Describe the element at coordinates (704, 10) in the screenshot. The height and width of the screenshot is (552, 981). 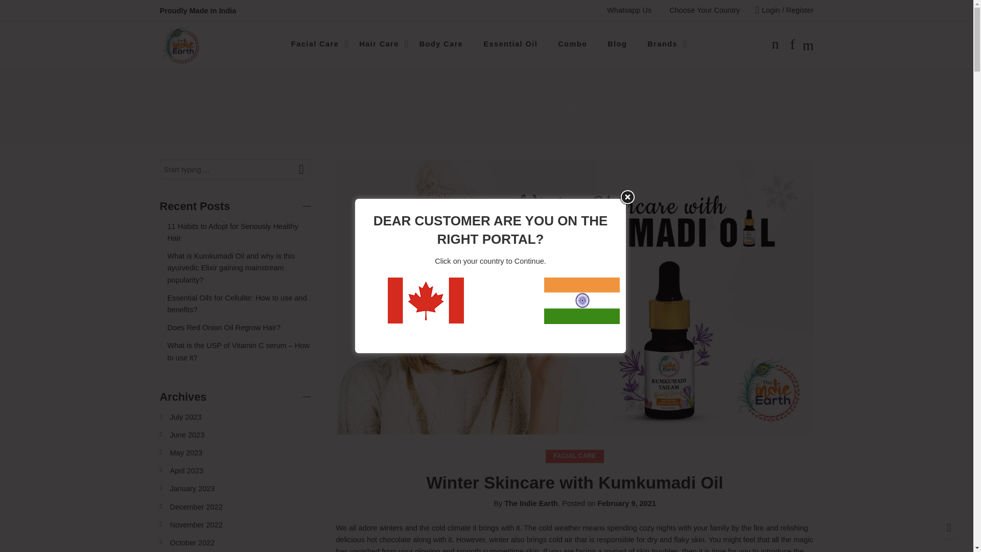
I see `Choose Your Country` at that location.